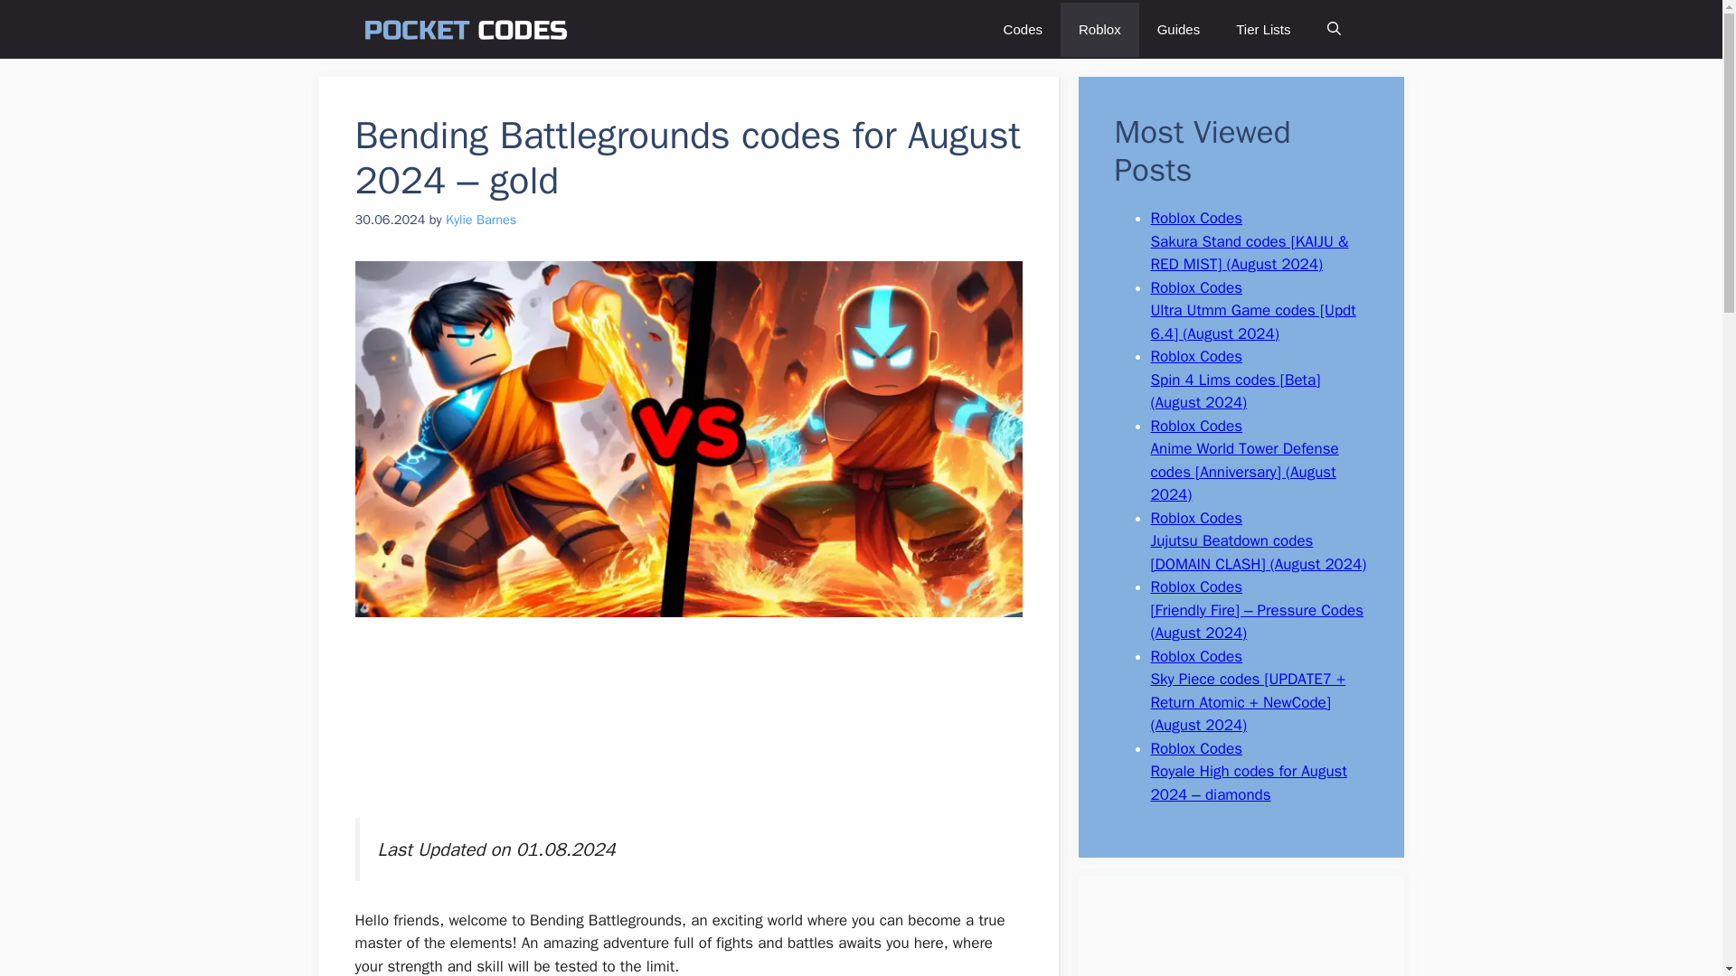 The height and width of the screenshot is (976, 1736). I want to click on Guides, so click(1178, 29).